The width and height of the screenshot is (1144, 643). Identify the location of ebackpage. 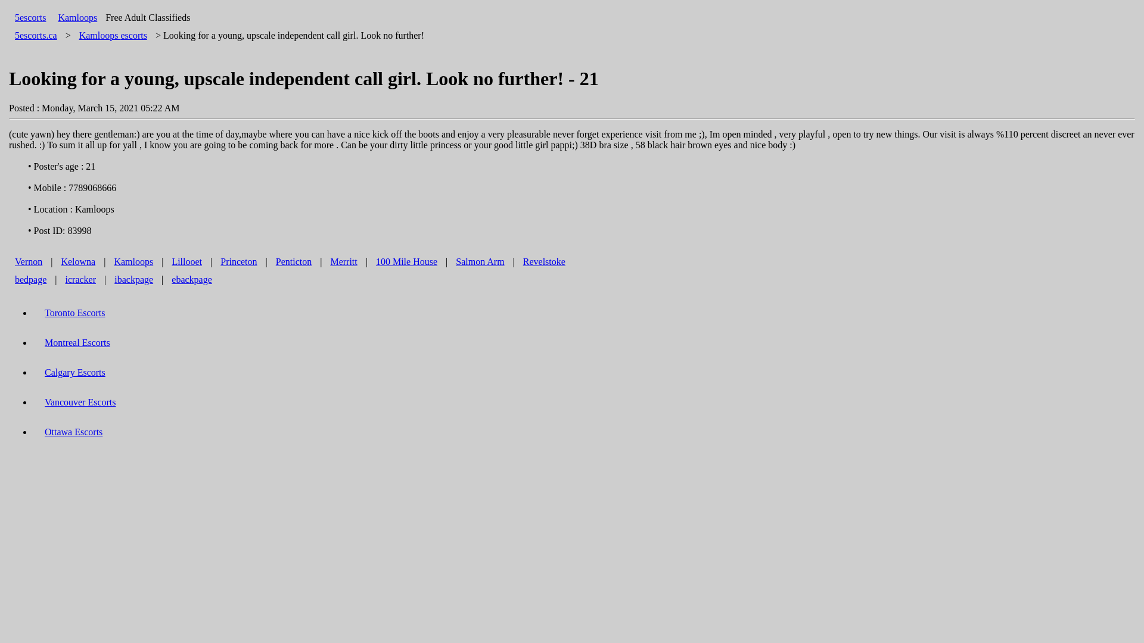
(192, 280).